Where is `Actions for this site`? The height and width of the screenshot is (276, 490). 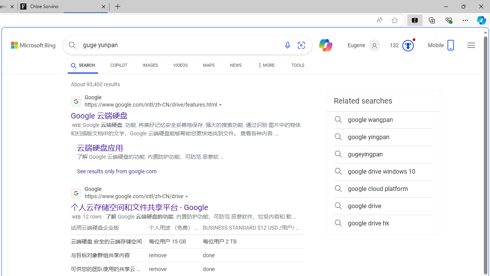
Actions for this site is located at coordinates (187, 196).